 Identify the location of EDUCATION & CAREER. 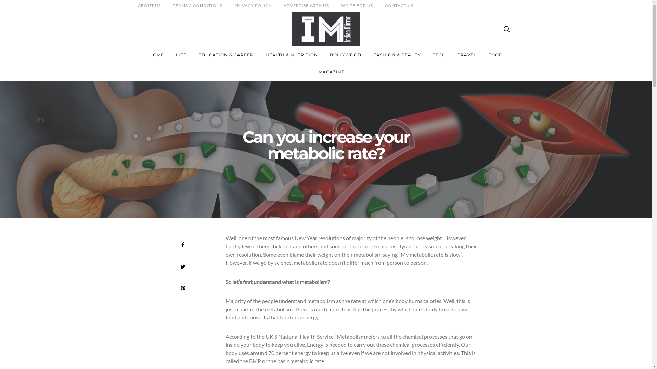
(226, 55).